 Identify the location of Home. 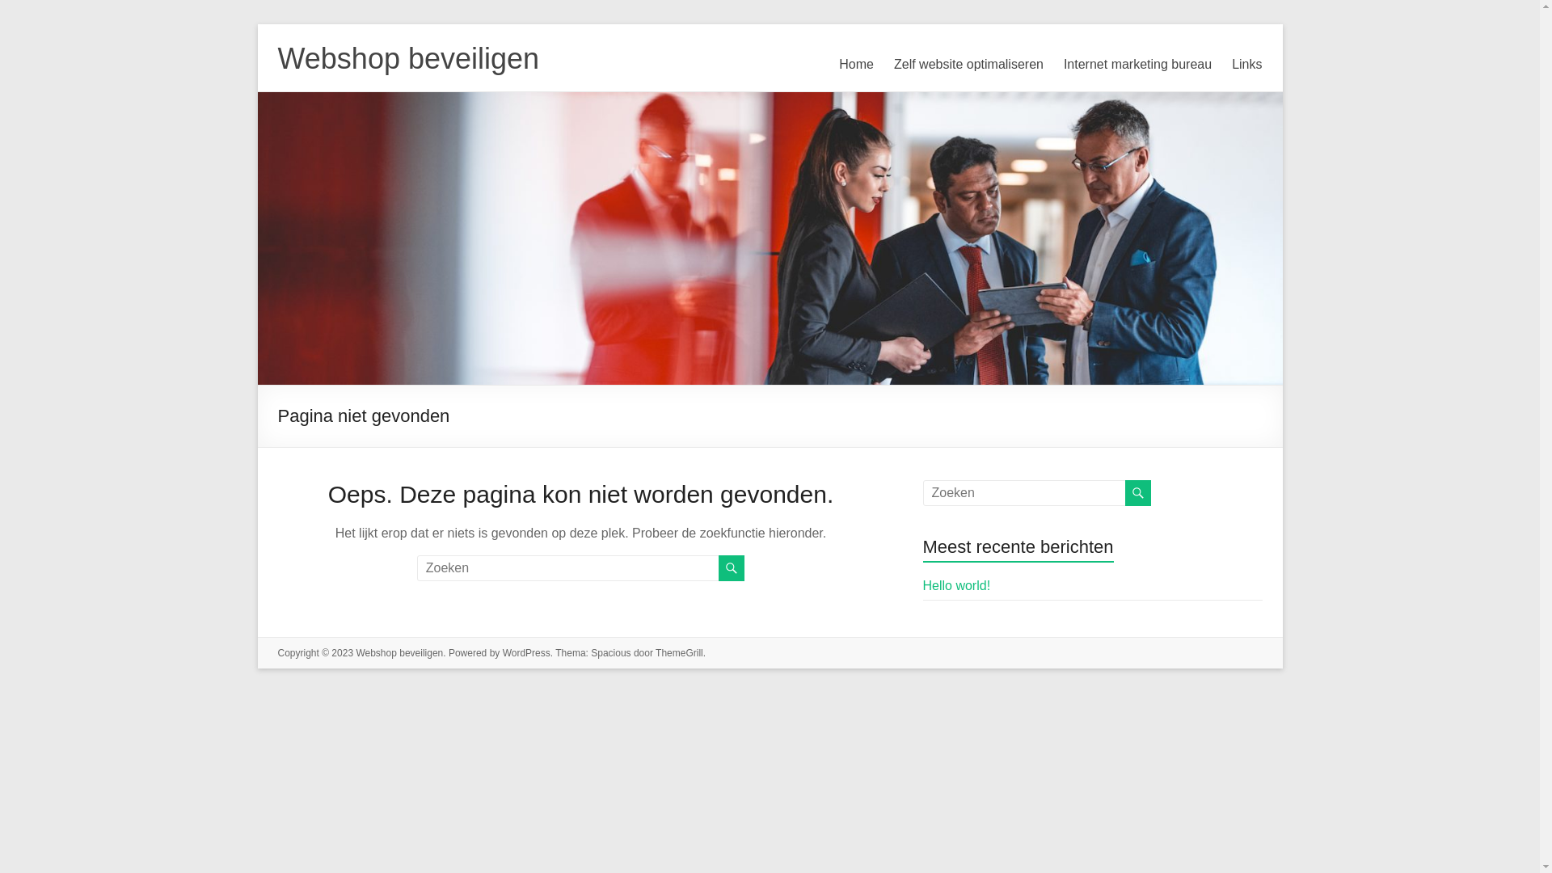
(857, 65).